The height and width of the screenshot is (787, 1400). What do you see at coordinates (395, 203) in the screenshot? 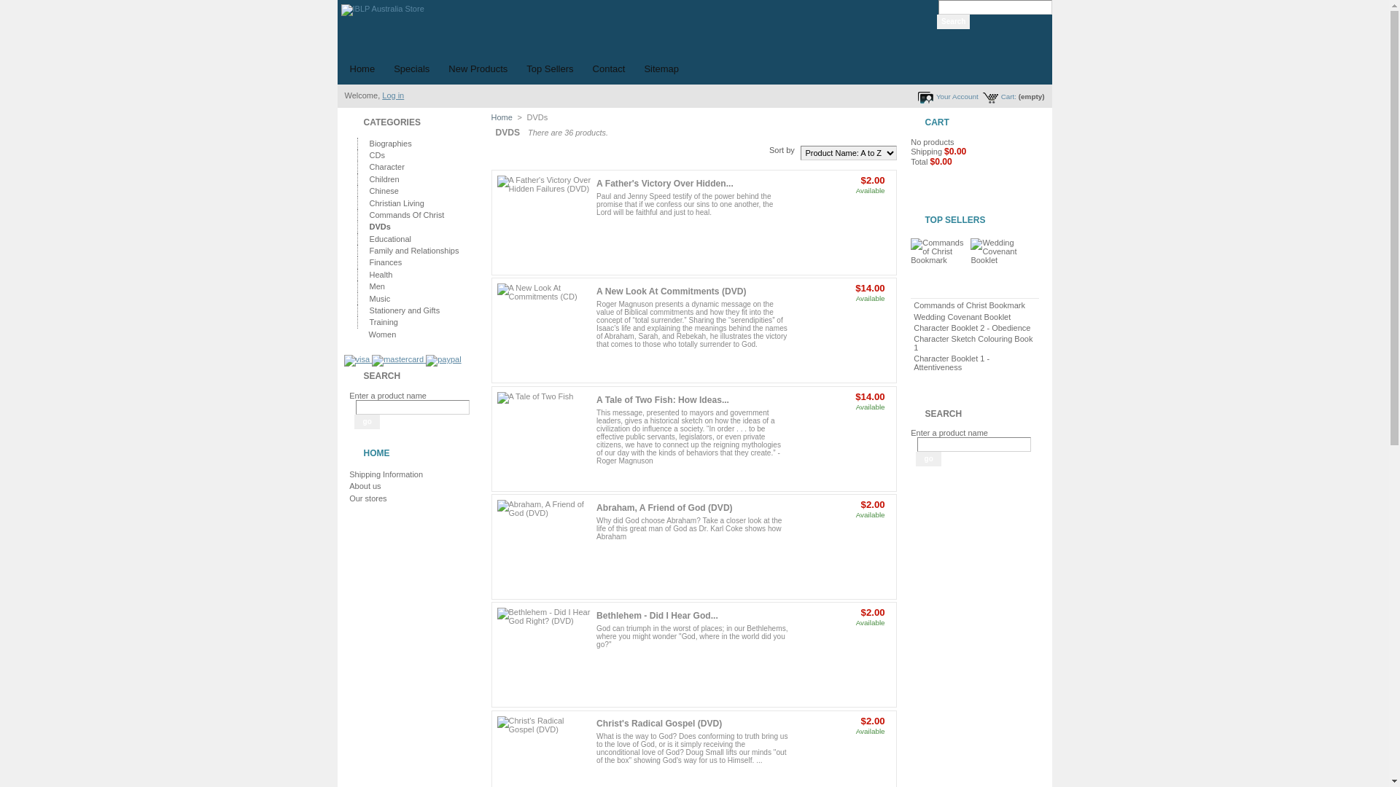
I see `Christian Living` at bounding box center [395, 203].